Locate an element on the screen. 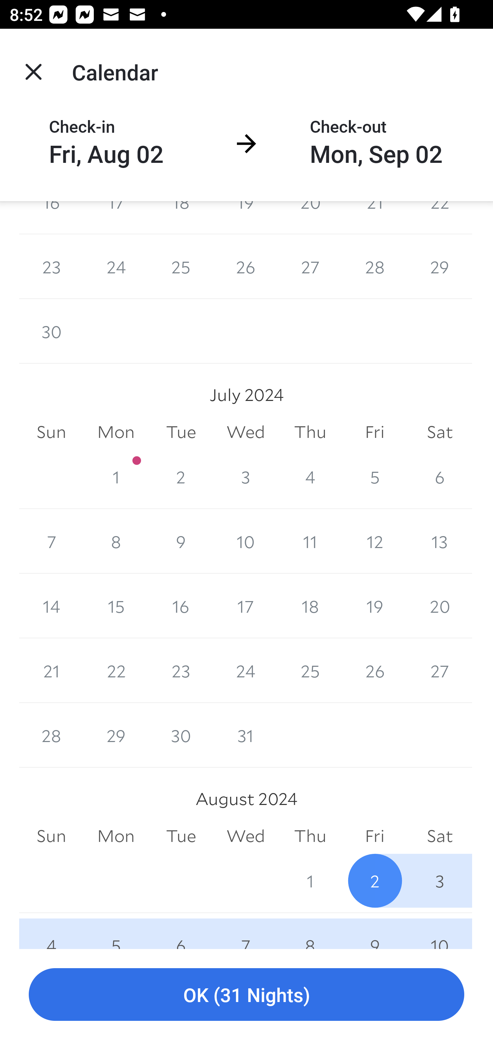  Sun is located at coordinates (51, 836).